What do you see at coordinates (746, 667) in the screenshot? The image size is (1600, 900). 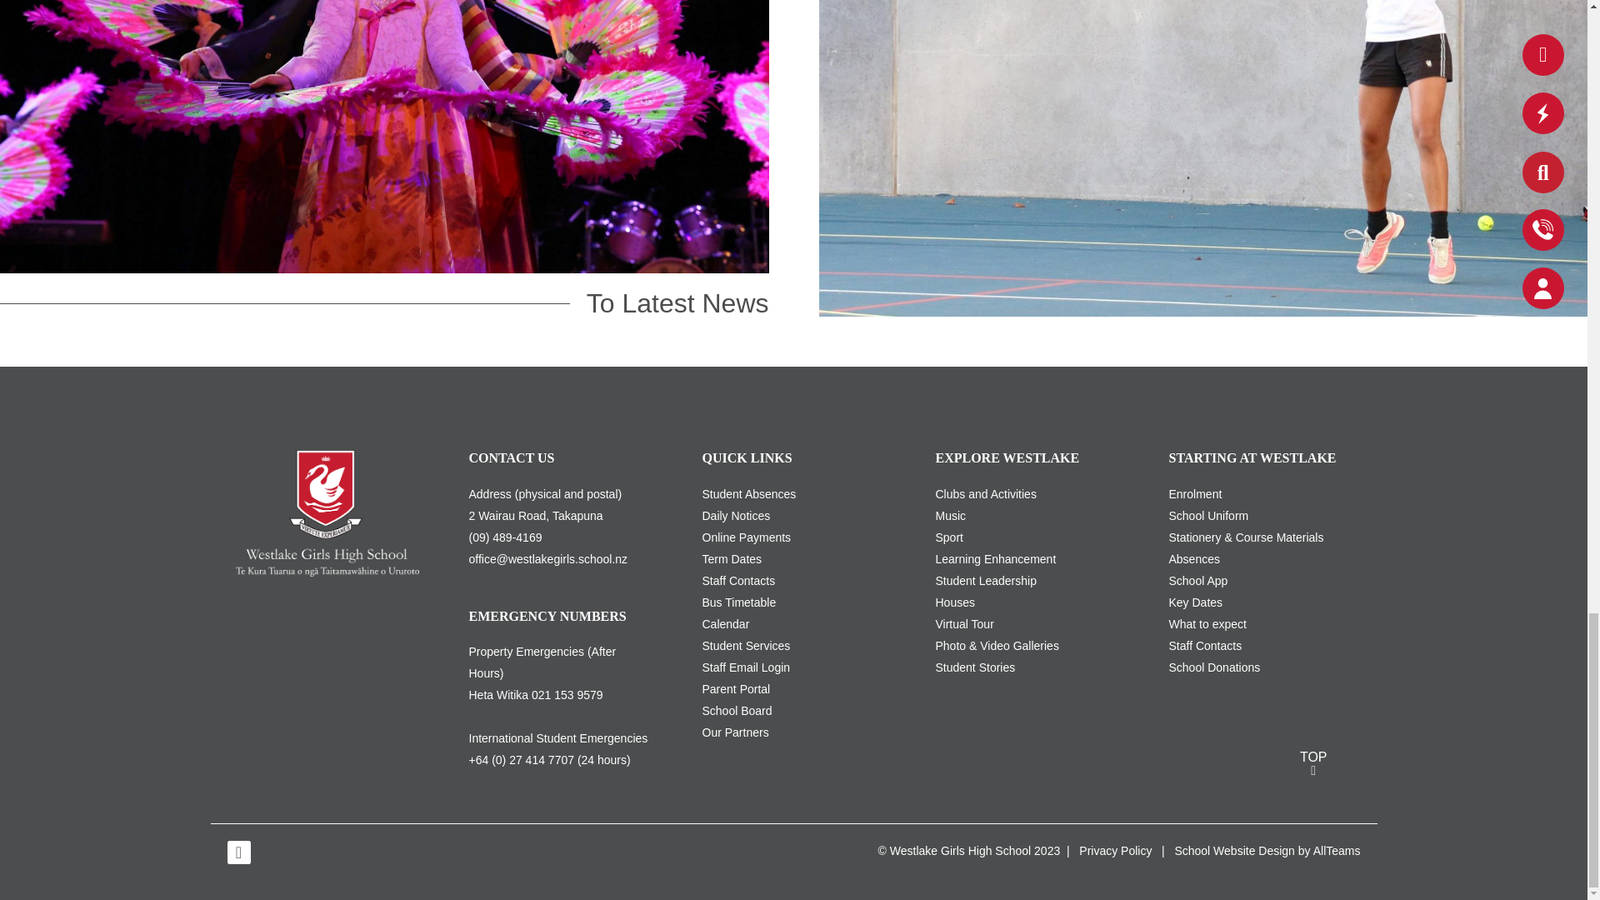 I see `Staff Email Login` at bounding box center [746, 667].